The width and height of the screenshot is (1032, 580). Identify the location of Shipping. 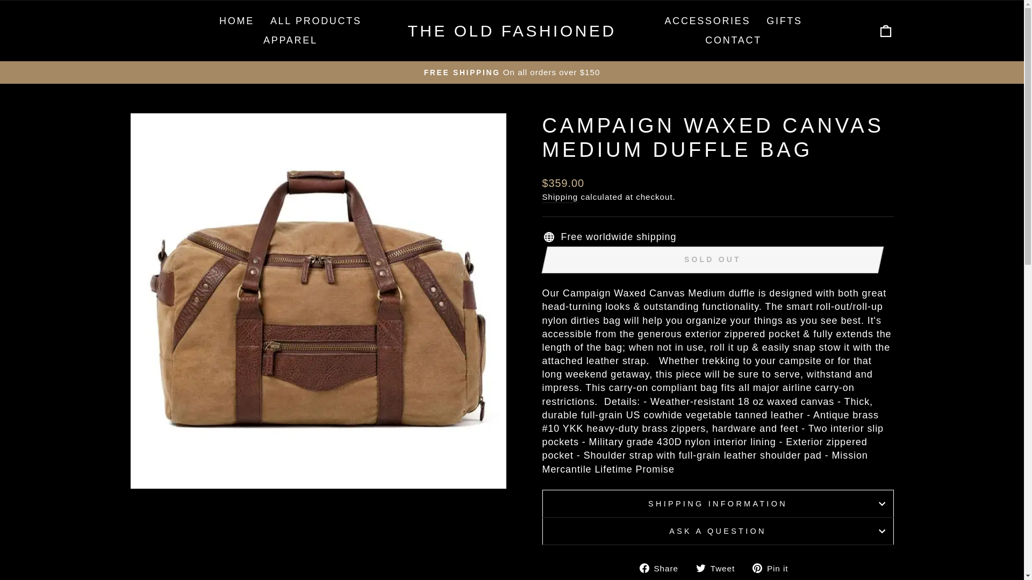
(719, 568).